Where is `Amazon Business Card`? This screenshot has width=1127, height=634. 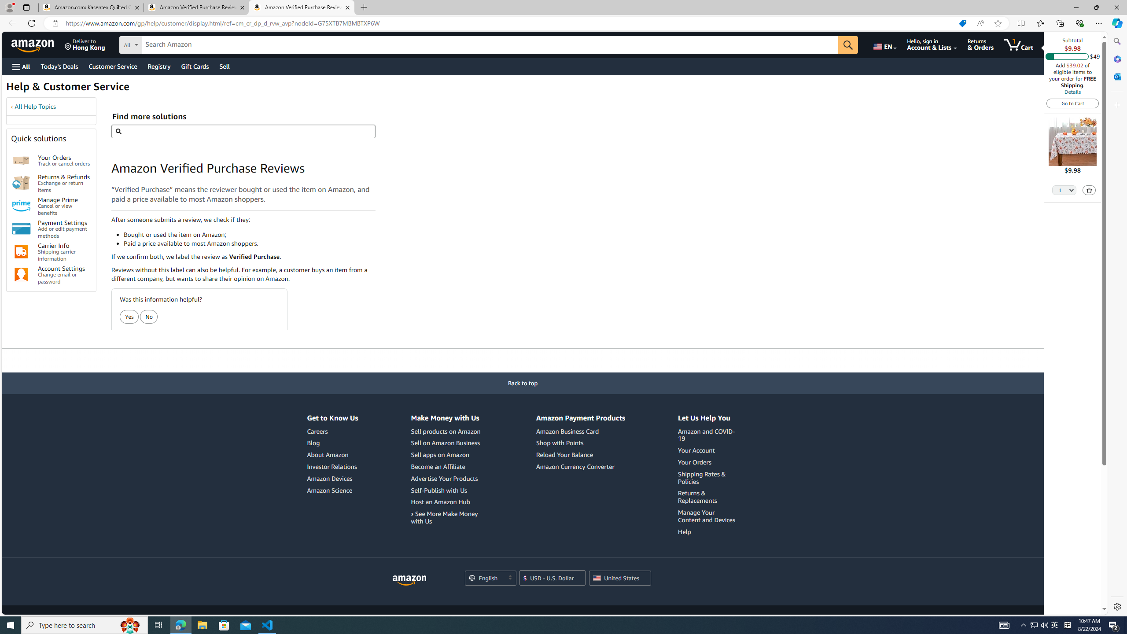
Amazon Business Card is located at coordinates (567, 431).